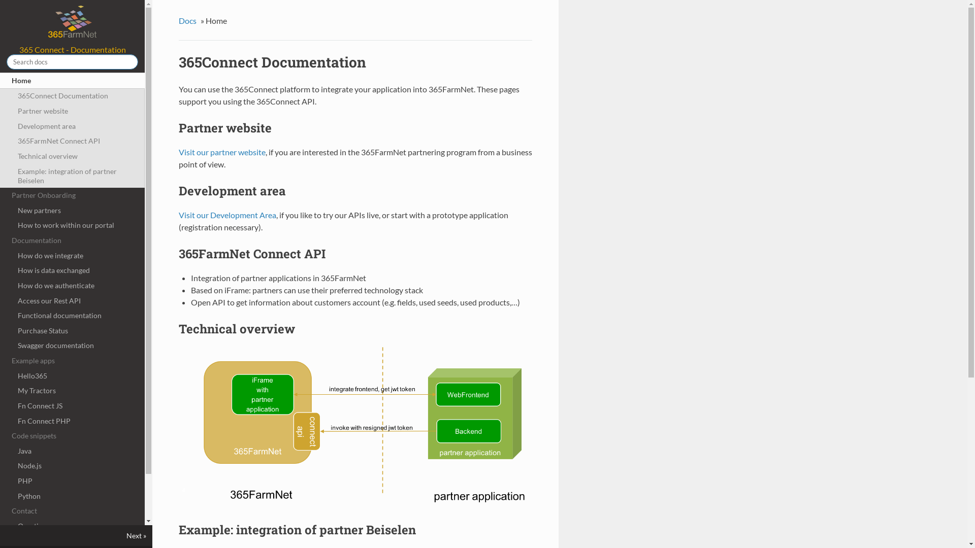 The width and height of the screenshot is (975, 548). What do you see at coordinates (72, 451) in the screenshot?
I see `Java` at bounding box center [72, 451].